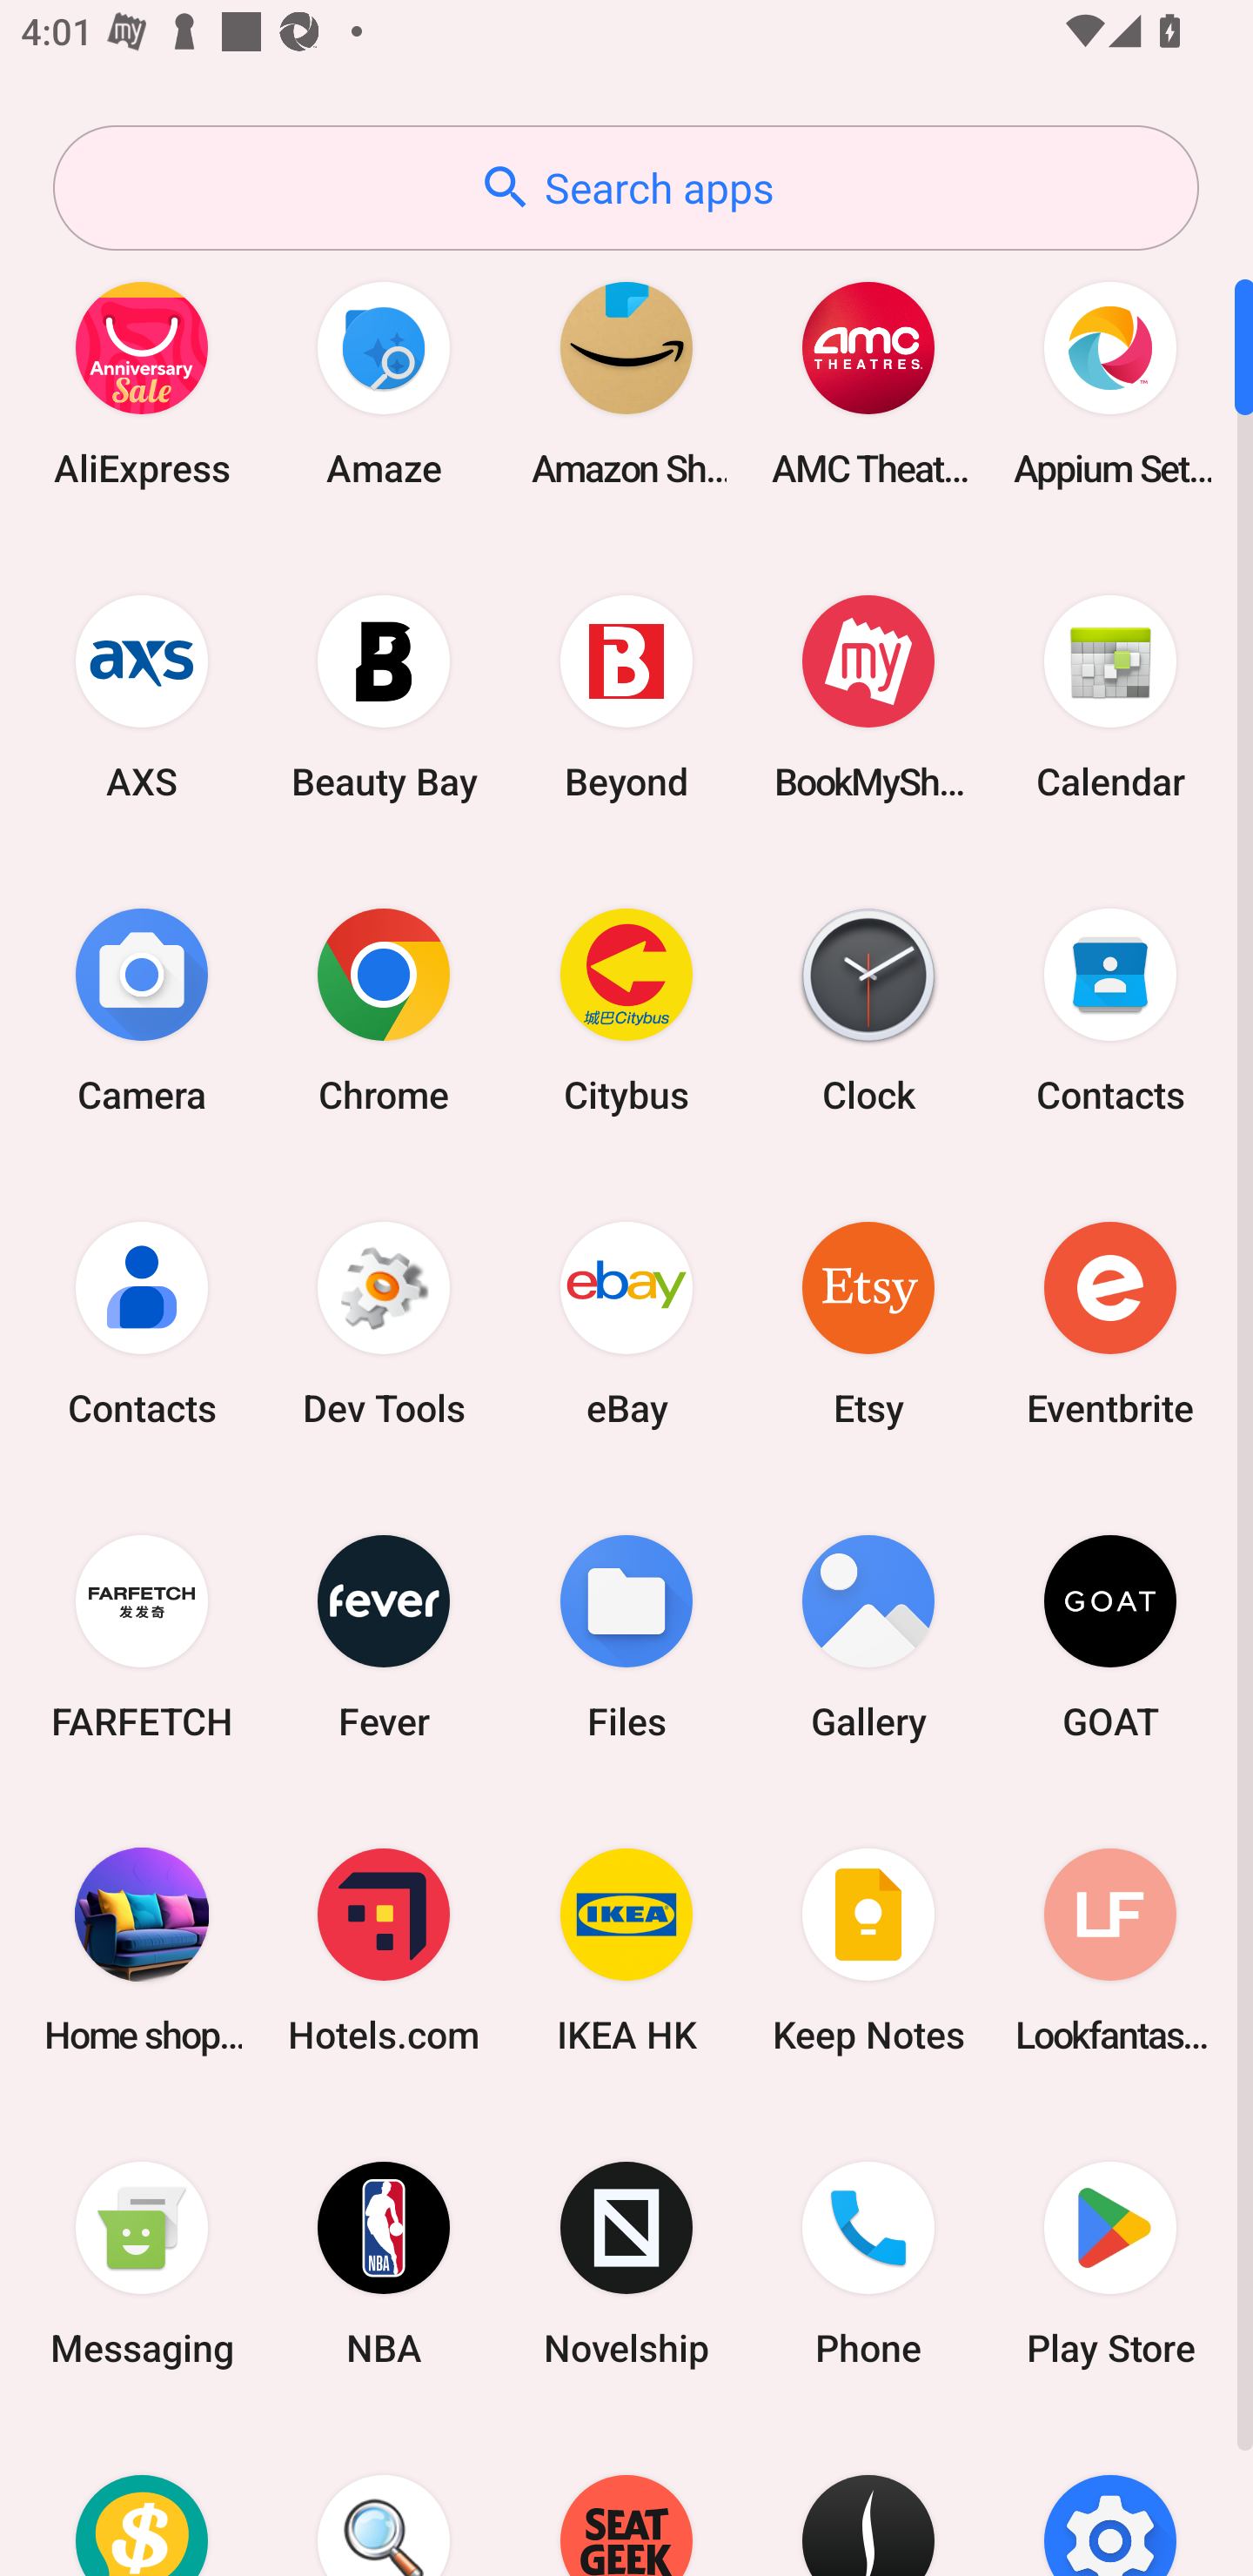 The image size is (1253, 2576). Describe the element at coordinates (868, 2264) in the screenshot. I see `Phone` at that location.